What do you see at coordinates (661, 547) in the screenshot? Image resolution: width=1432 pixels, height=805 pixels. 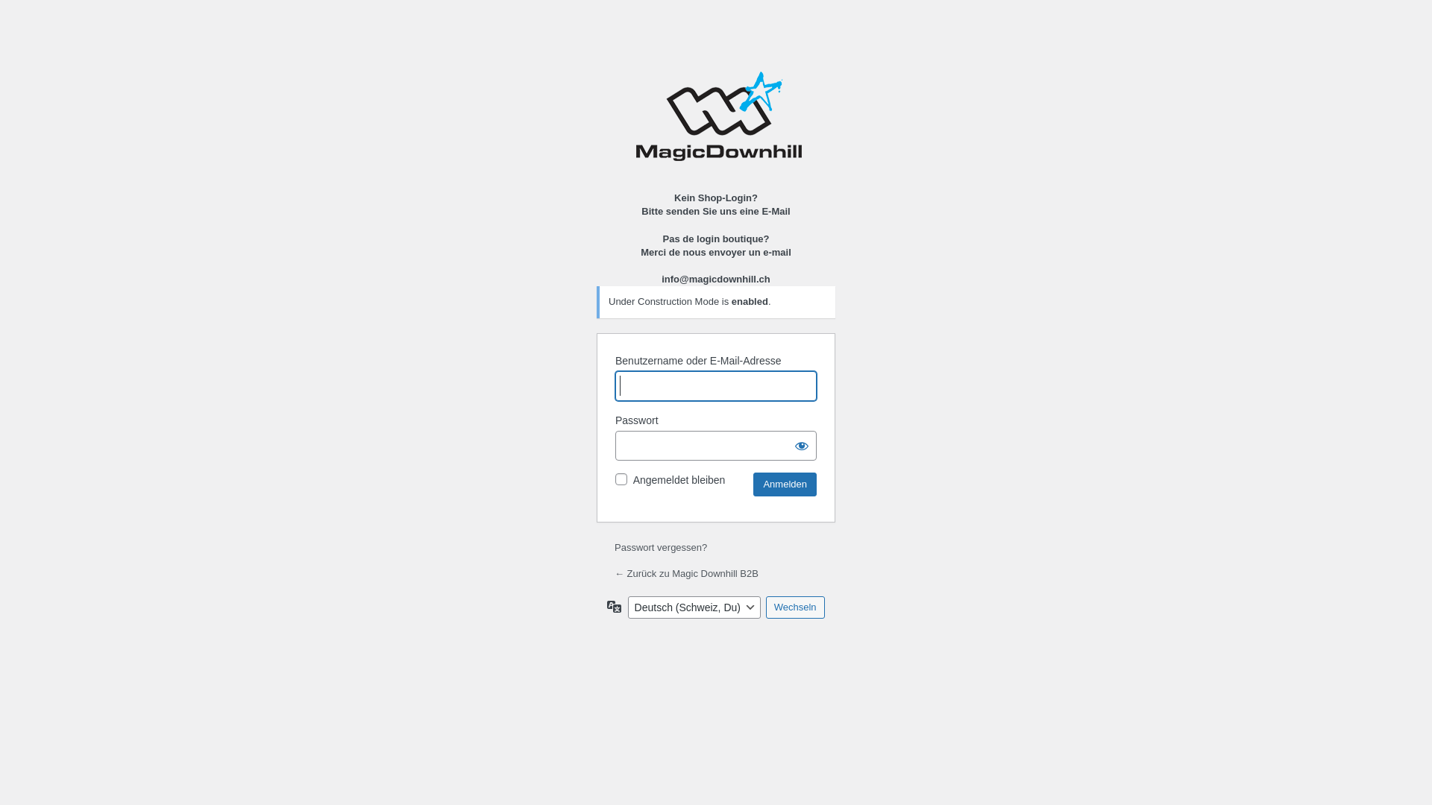 I see `Passwort vergessen?` at bounding box center [661, 547].